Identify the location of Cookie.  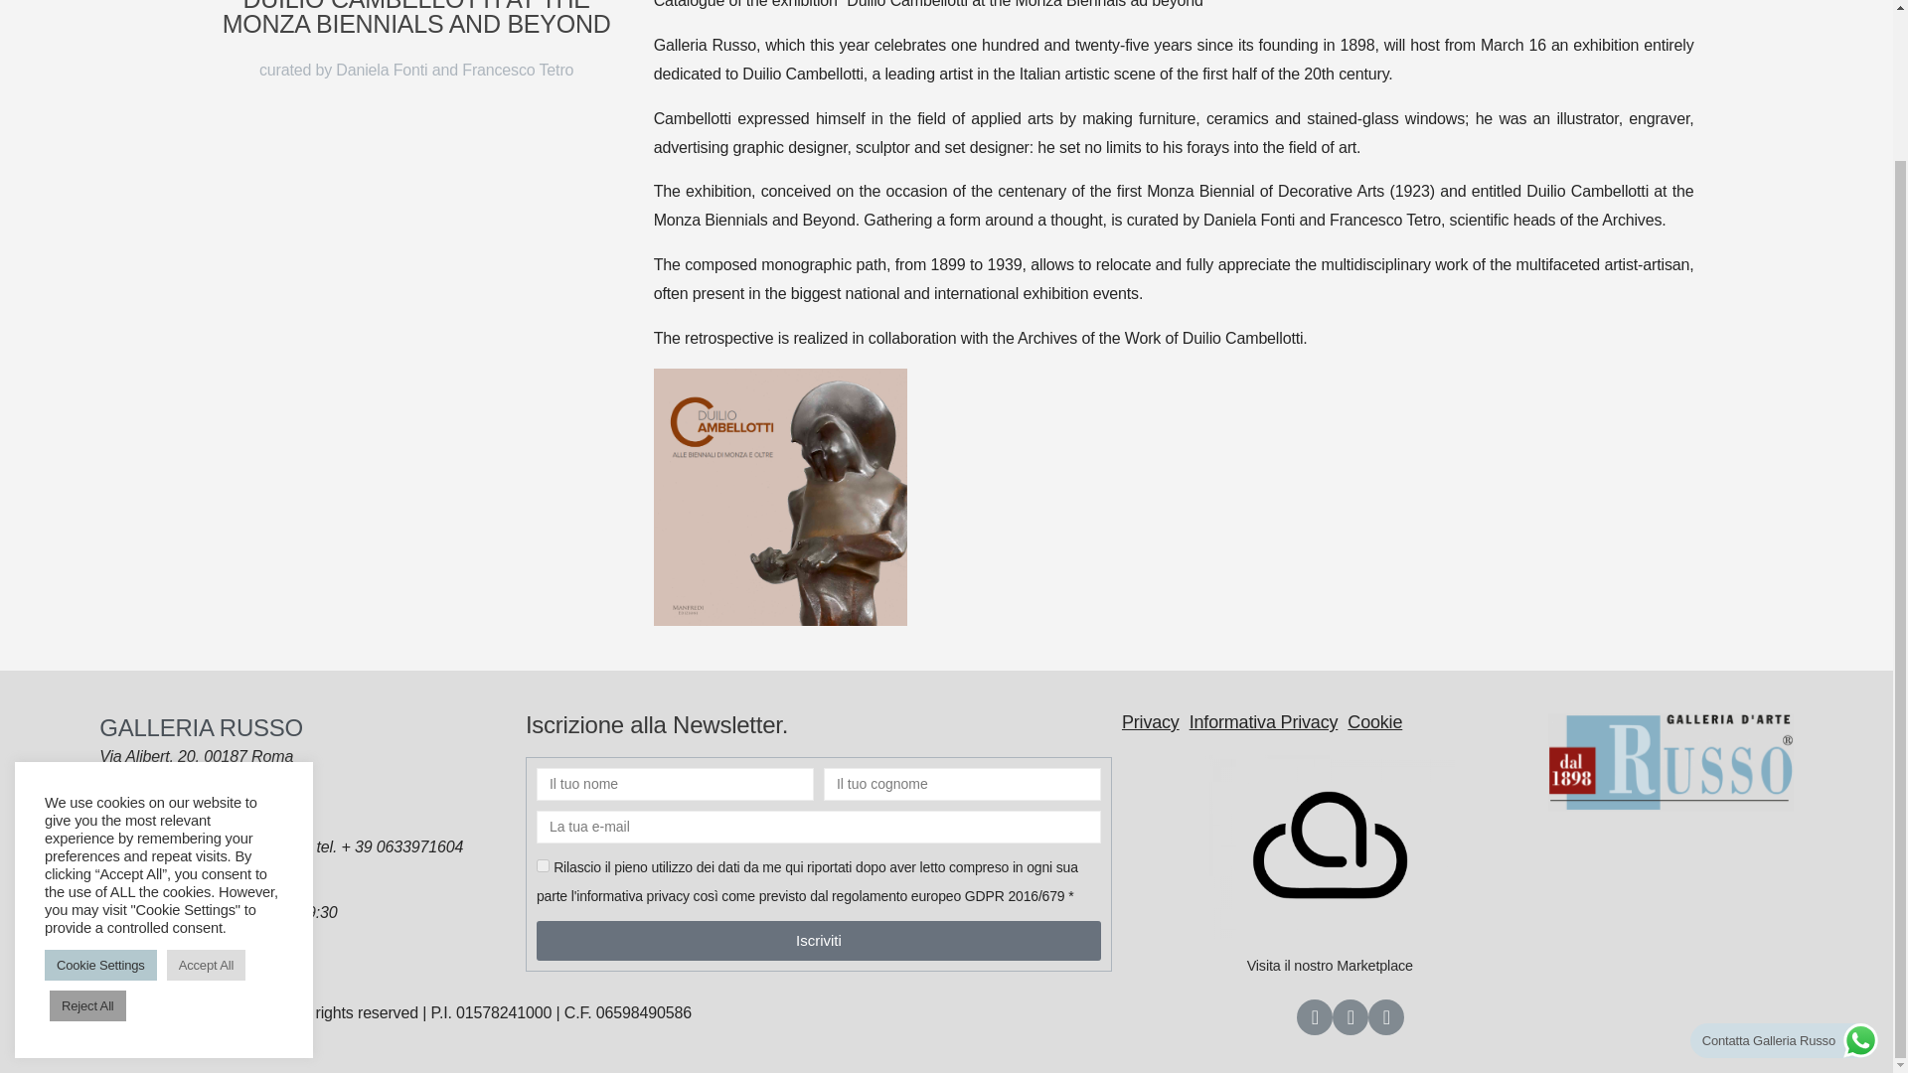
(1374, 721).